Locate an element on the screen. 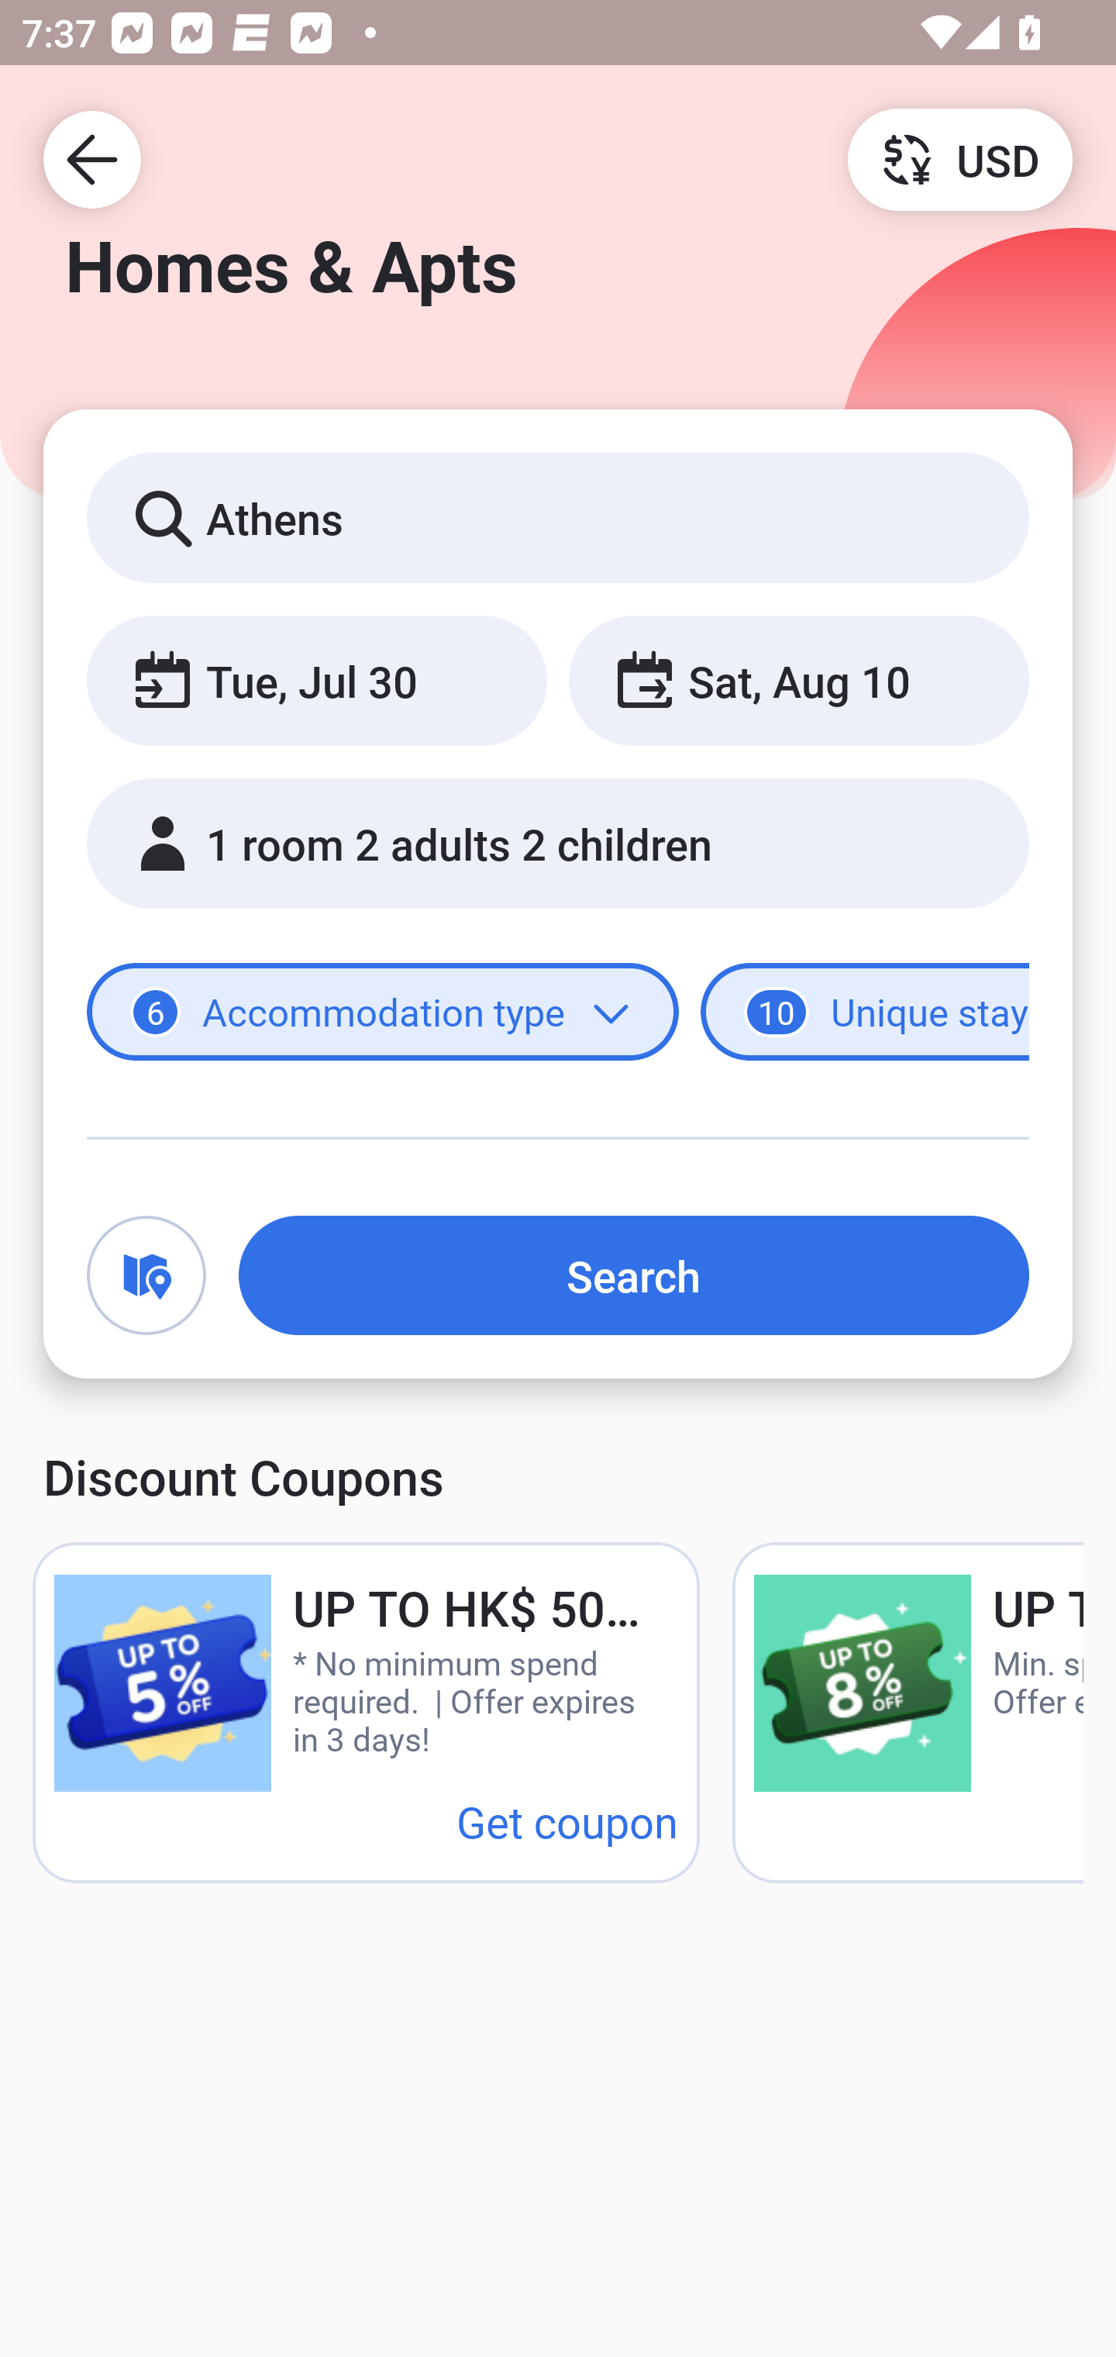 Image resolution: width=1116 pixels, height=2357 pixels. Sat, Aug 10 is located at coordinates (798, 679).